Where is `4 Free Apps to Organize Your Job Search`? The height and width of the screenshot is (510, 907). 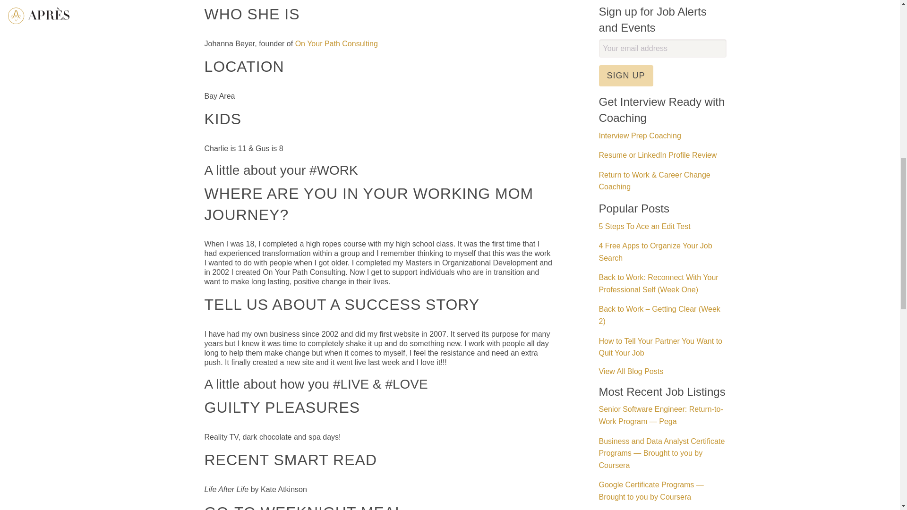
4 Free Apps to Organize Your Job Search is located at coordinates (655, 252).